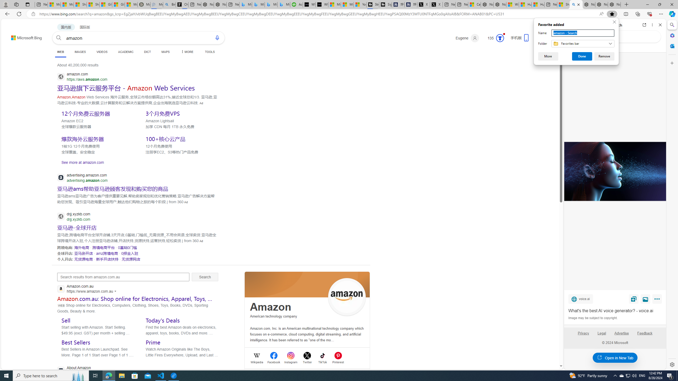 Image resolution: width=678 pixels, height=381 pixels. What do you see at coordinates (645, 299) in the screenshot?
I see `View image` at bounding box center [645, 299].